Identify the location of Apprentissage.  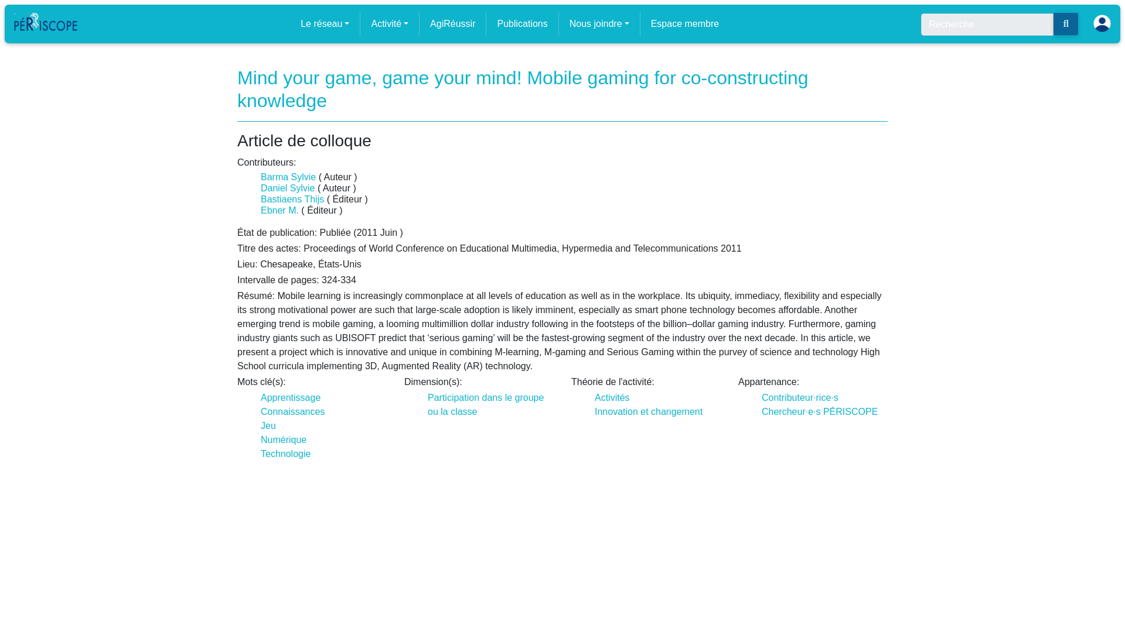
(291, 397).